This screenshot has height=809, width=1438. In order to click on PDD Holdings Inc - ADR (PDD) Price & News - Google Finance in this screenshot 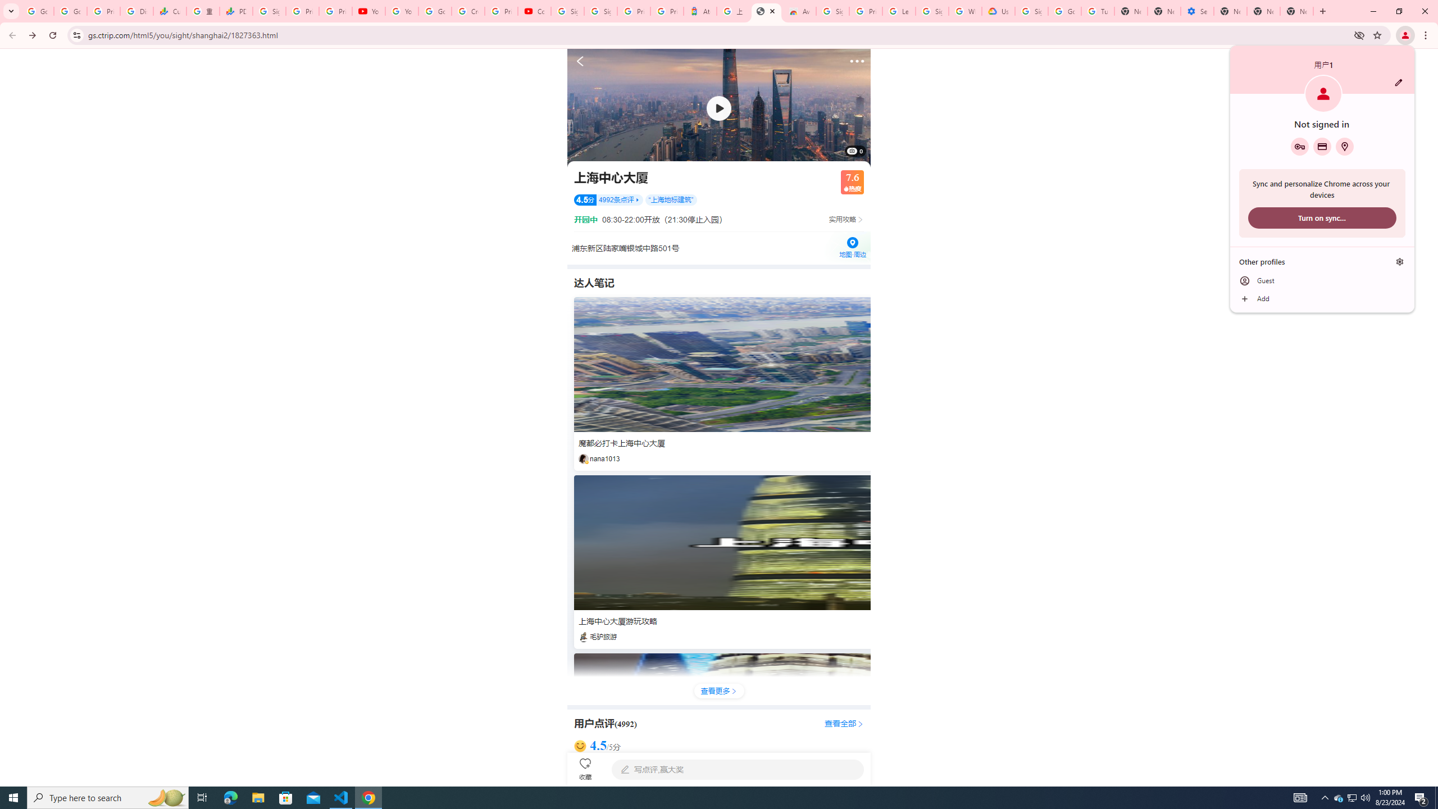, I will do `click(236, 11)`.